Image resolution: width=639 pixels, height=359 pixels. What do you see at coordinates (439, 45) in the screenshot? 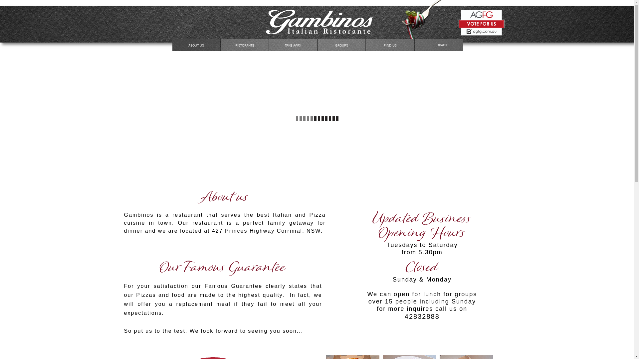
I see `FEEDBACK` at bounding box center [439, 45].